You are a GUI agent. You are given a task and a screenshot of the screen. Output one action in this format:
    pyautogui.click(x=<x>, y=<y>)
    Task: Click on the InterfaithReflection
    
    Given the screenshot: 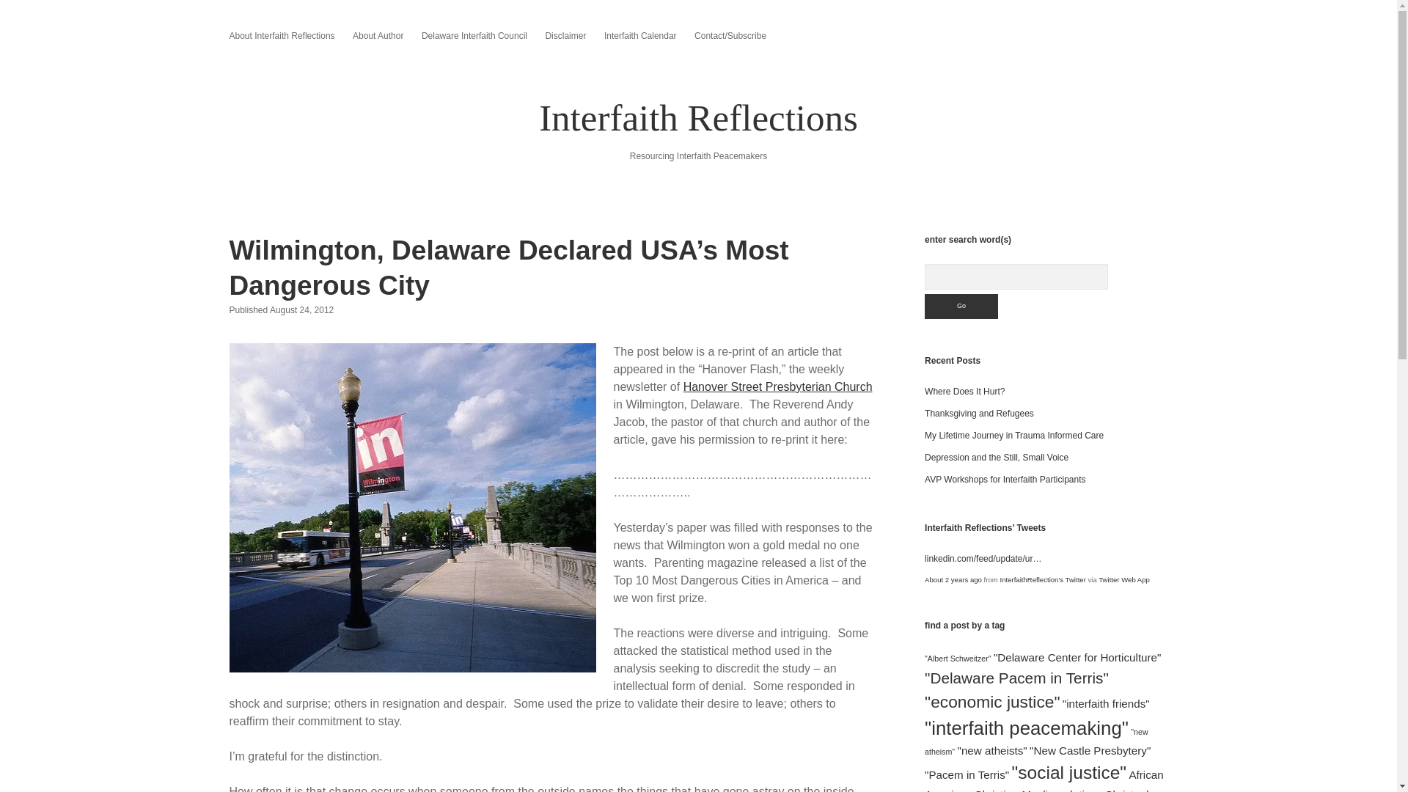 What is the action you would take?
    pyautogui.click(x=1043, y=579)
    